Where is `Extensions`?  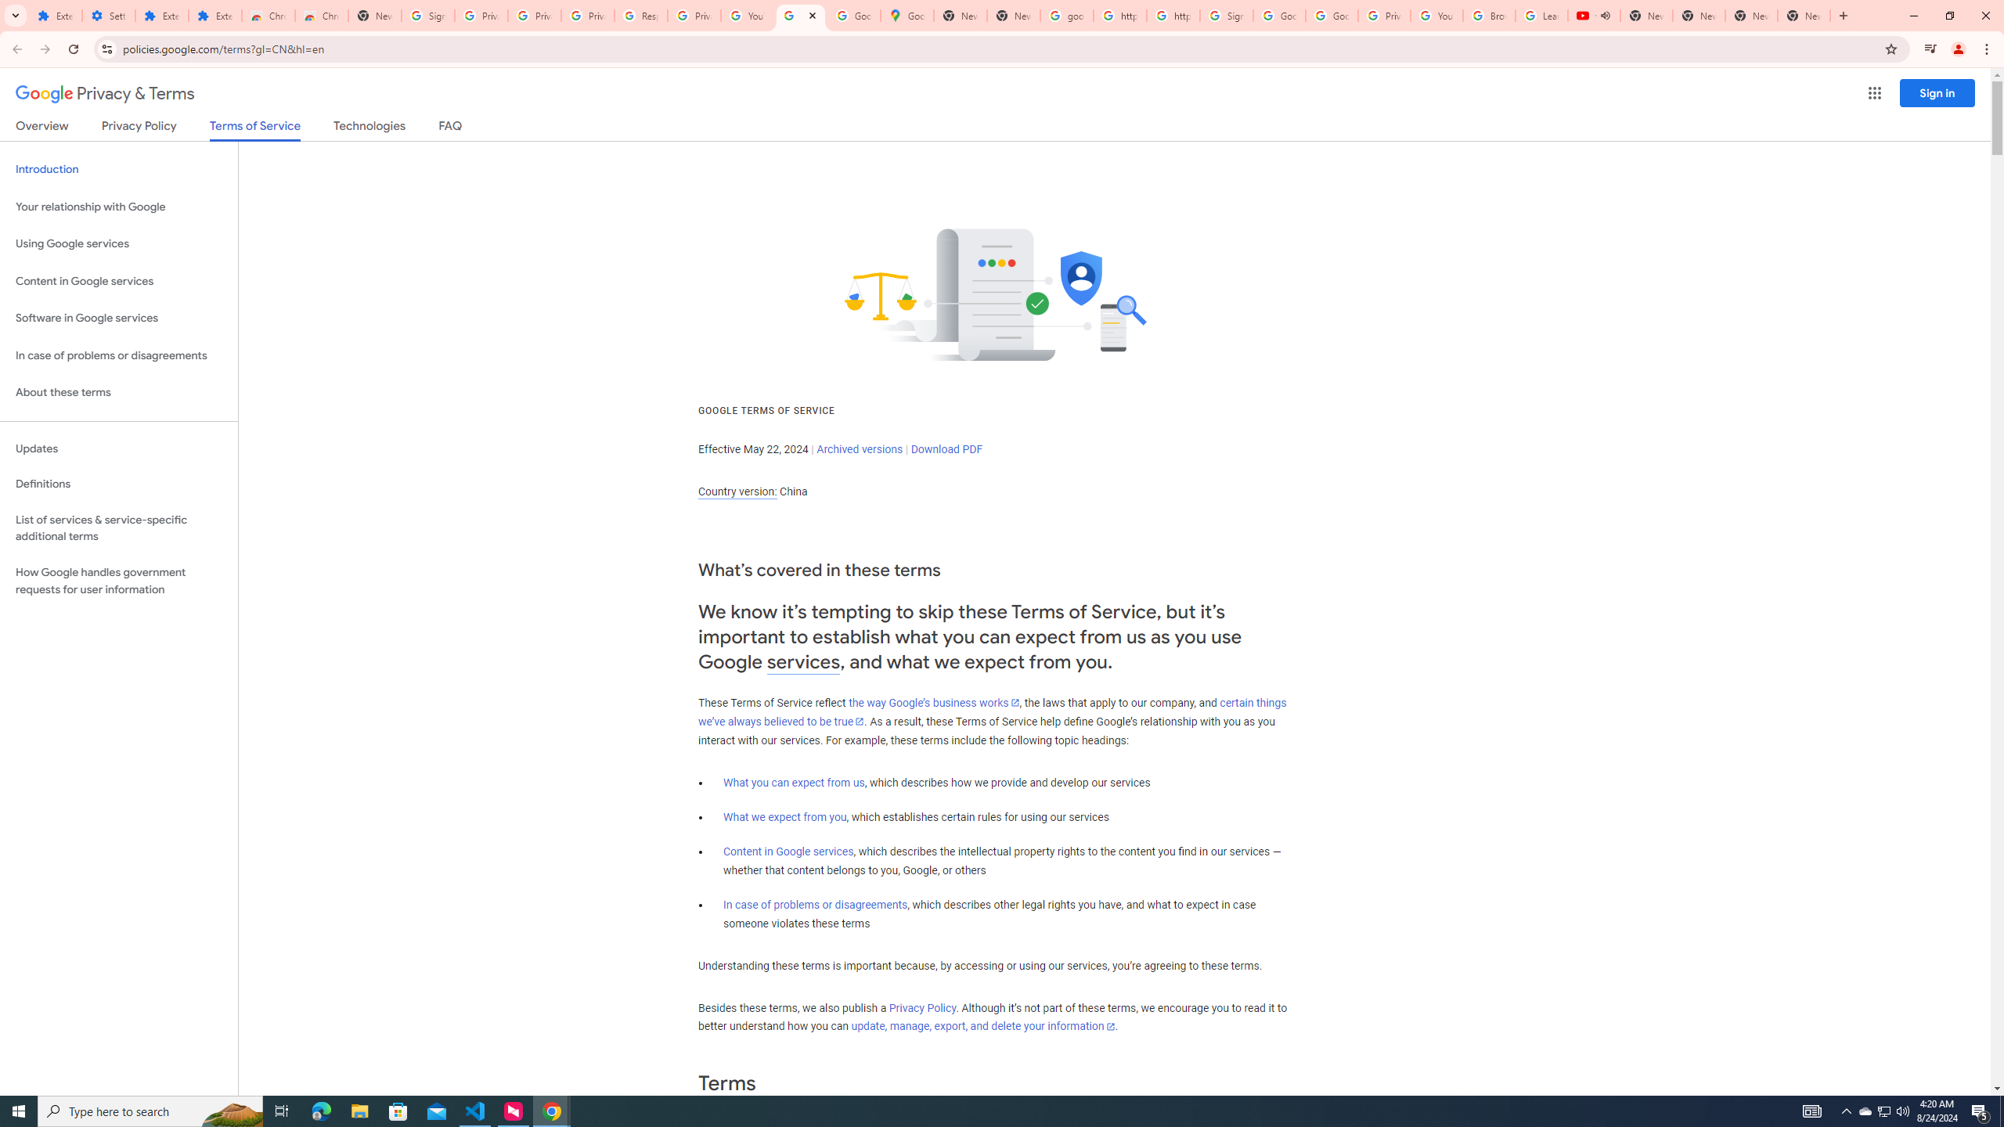
Extensions is located at coordinates (161, 16).